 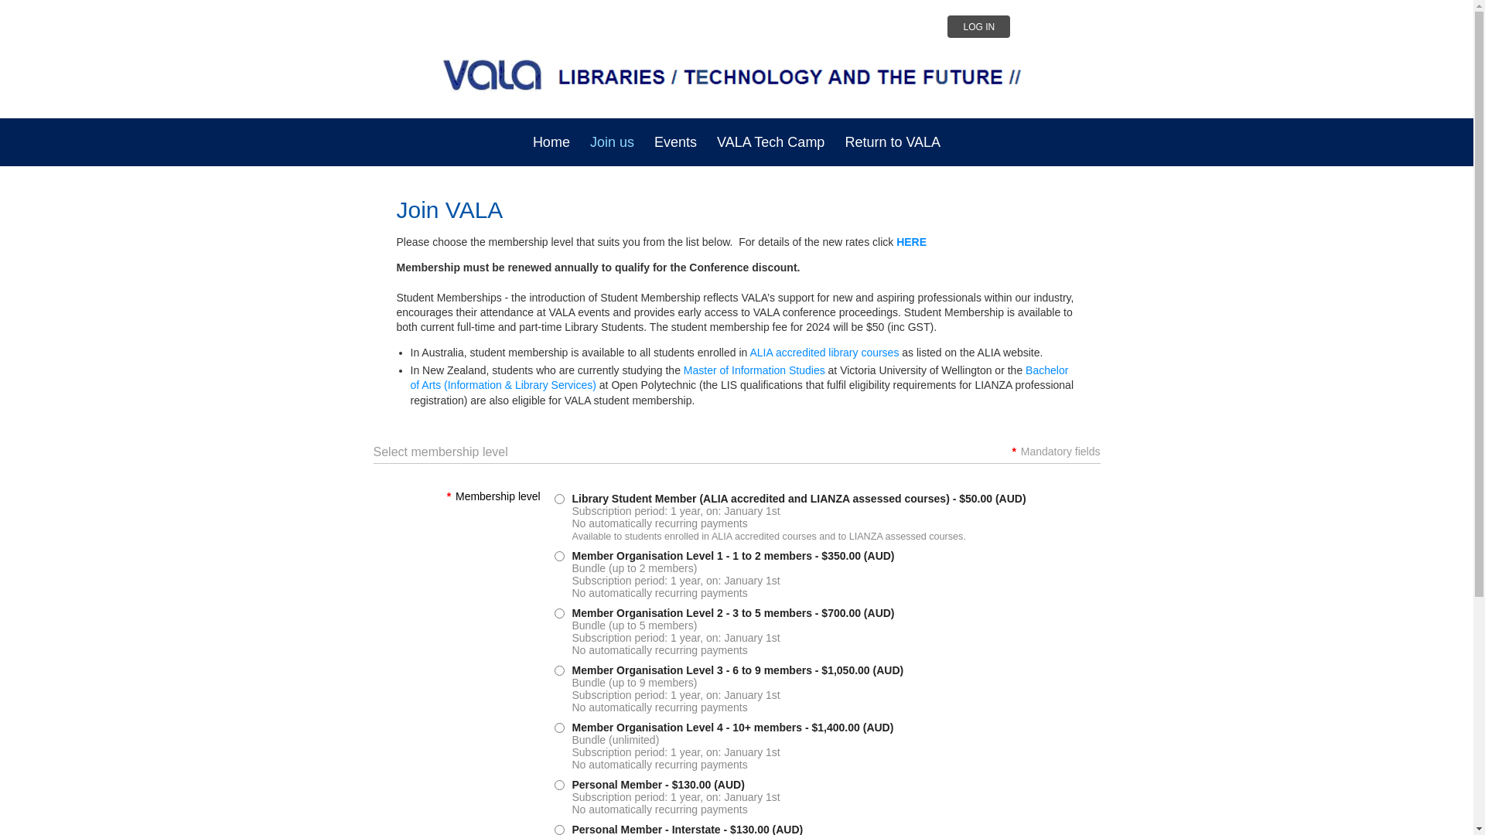 What do you see at coordinates (824, 353) in the screenshot?
I see `ALIA accredited library courses` at bounding box center [824, 353].